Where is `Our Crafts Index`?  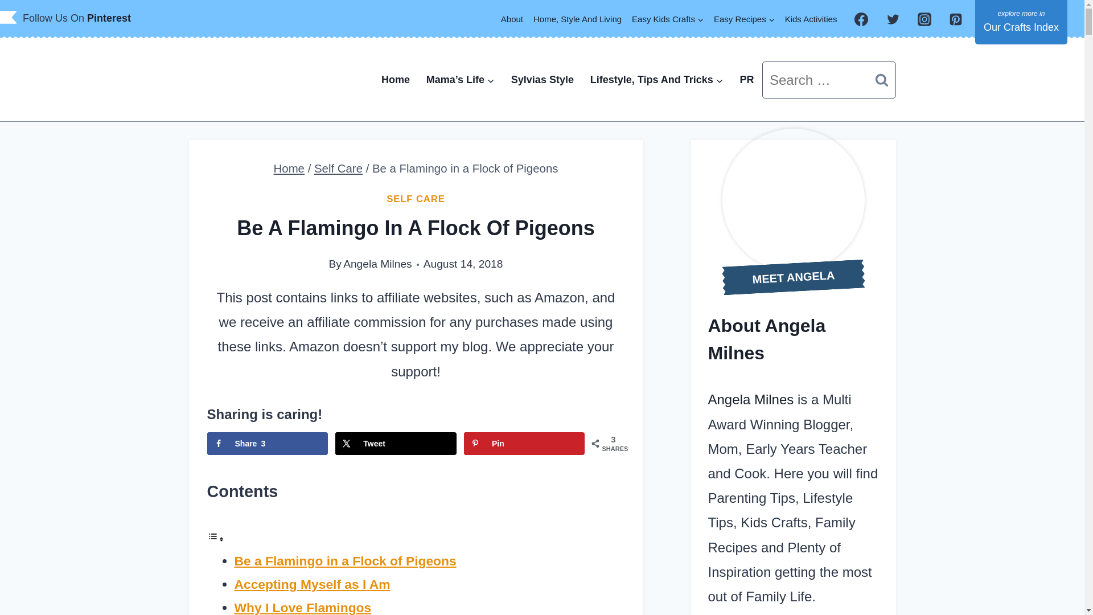
Our Crafts Index is located at coordinates (1021, 22).